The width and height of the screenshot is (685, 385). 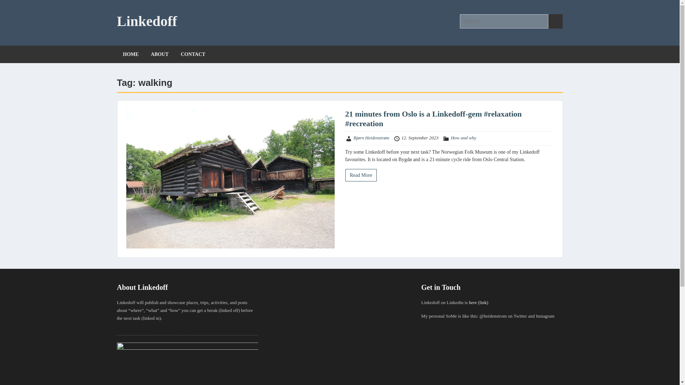 What do you see at coordinates (504, 21) in the screenshot?
I see `Search for:` at bounding box center [504, 21].